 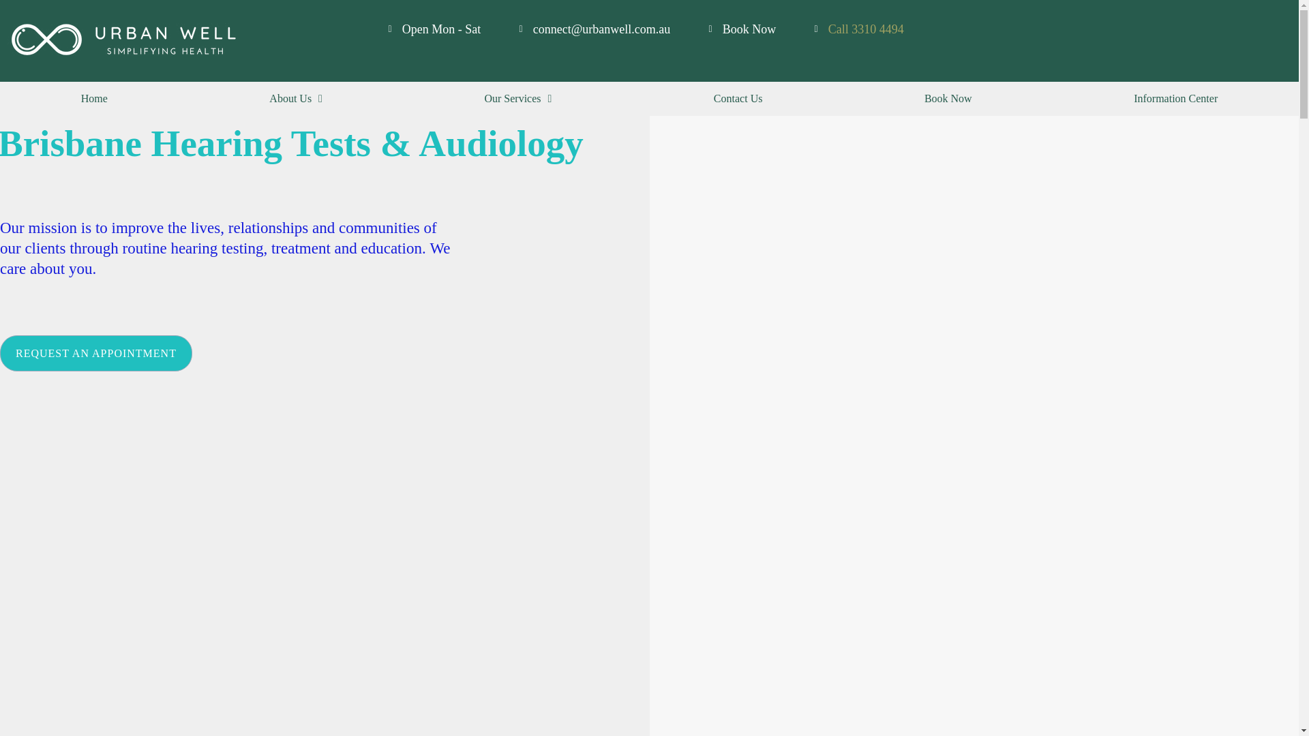 What do you see at coordinates (866, 29) in the screenshot?
I see `Call 3310 4494` at bounding box center [866, 29].